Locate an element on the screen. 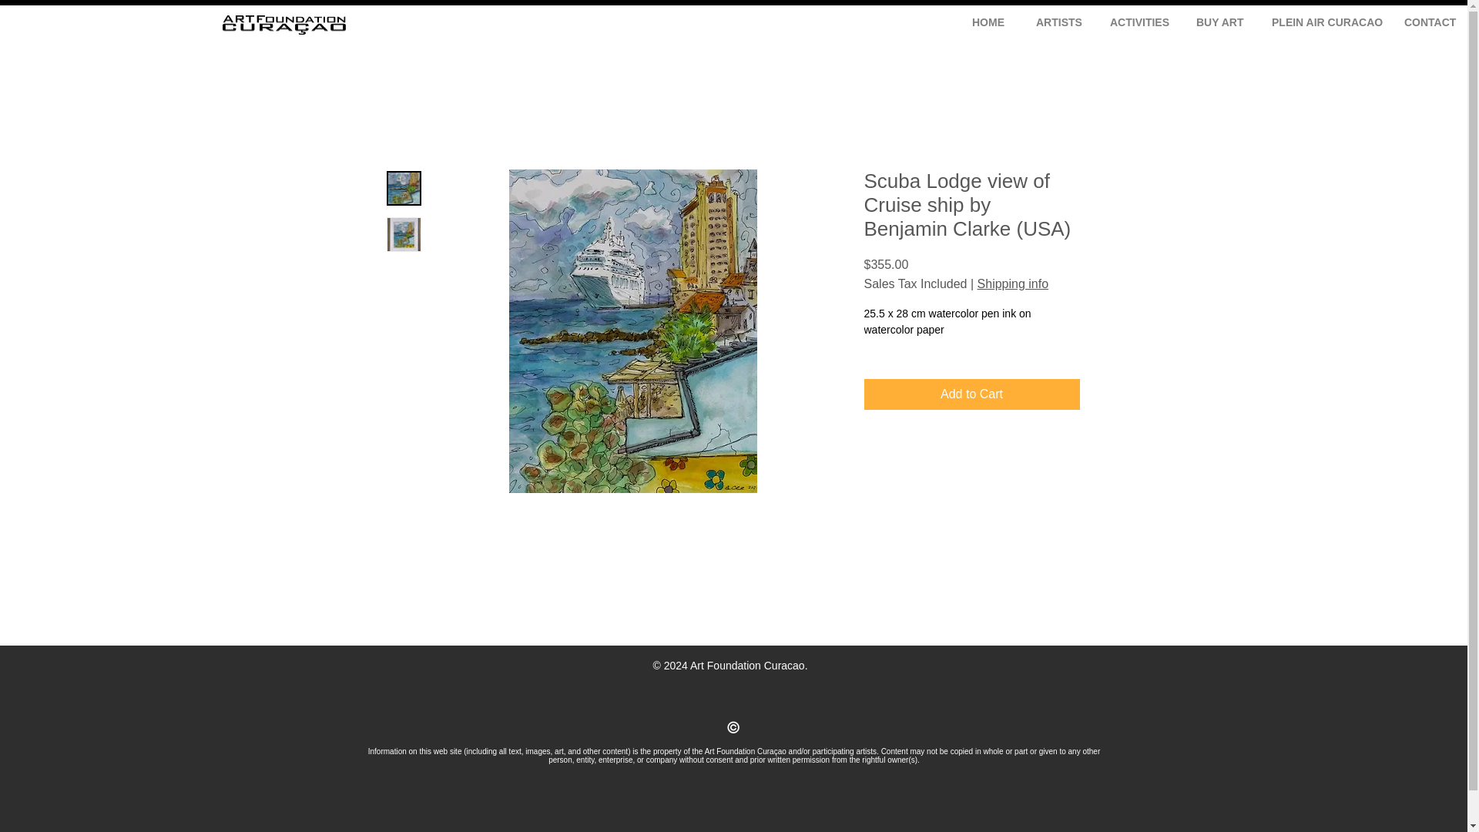 The height and width of the screenshot is (832, 1479). BUY ART is located at coordinates (1216, 21).